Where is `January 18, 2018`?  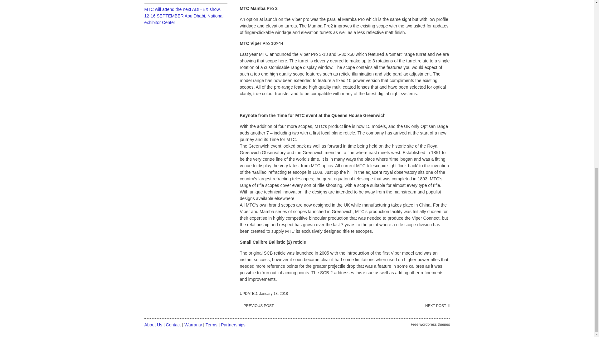 January 18, 2018 is located at coordinates (274, 294).